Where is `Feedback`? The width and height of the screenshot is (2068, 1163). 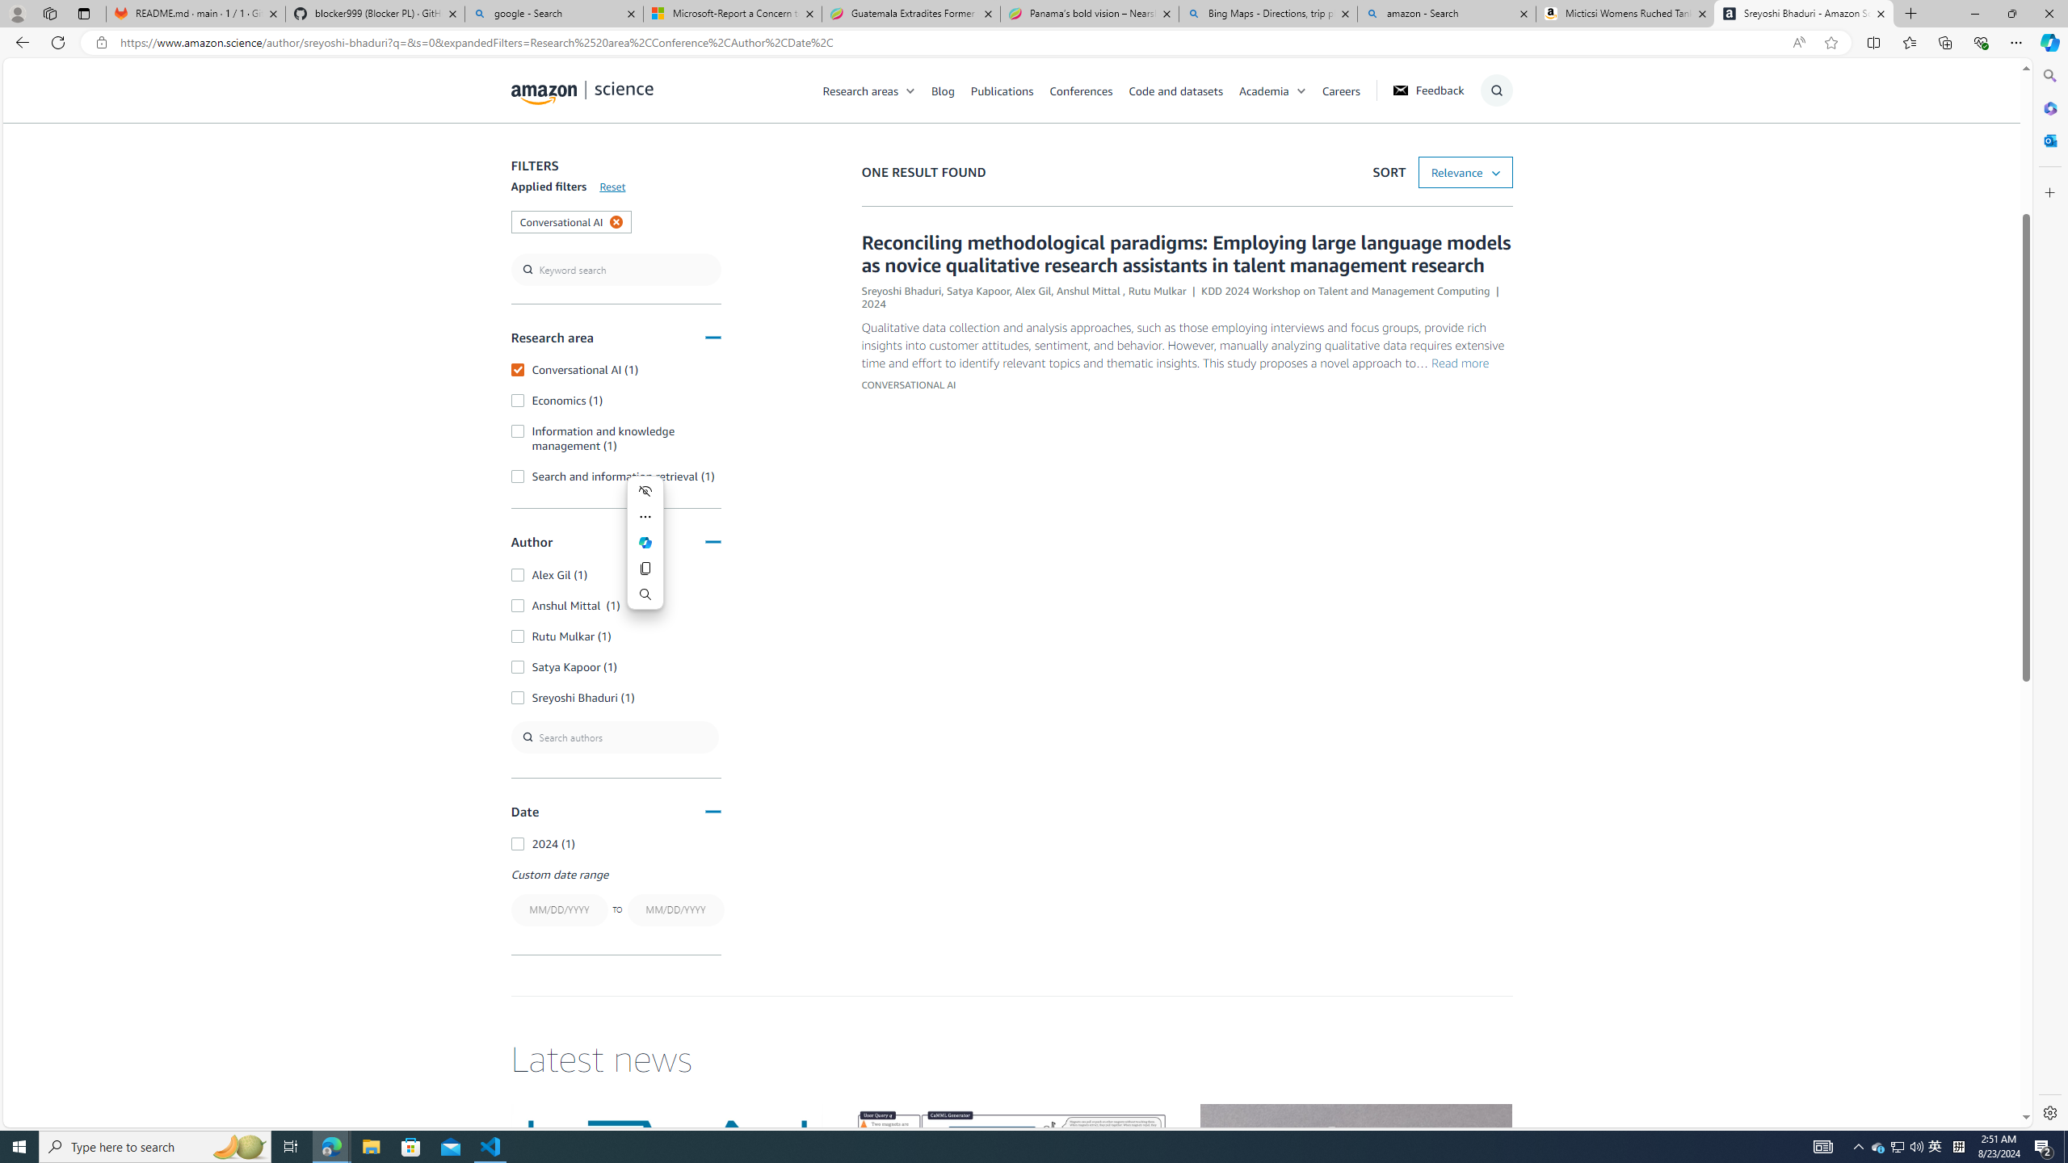
Feedback is located at coordinates (1427, 90).